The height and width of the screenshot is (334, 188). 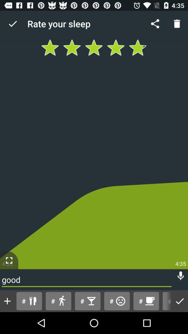 I want to click on add more items, so click(x=7, y=301).